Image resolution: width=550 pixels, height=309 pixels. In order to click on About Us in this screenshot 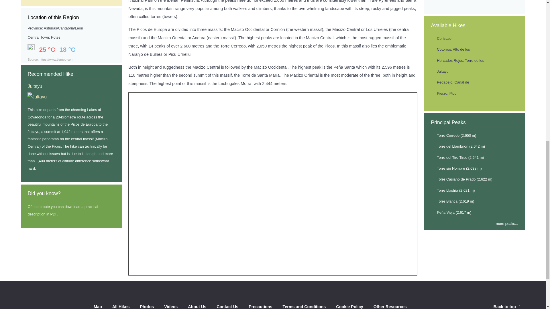, I will do `click(197, 306)`.